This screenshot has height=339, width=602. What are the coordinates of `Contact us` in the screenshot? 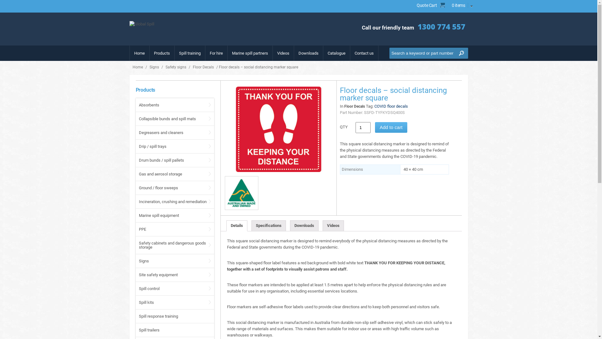 It's located at (364, 53).